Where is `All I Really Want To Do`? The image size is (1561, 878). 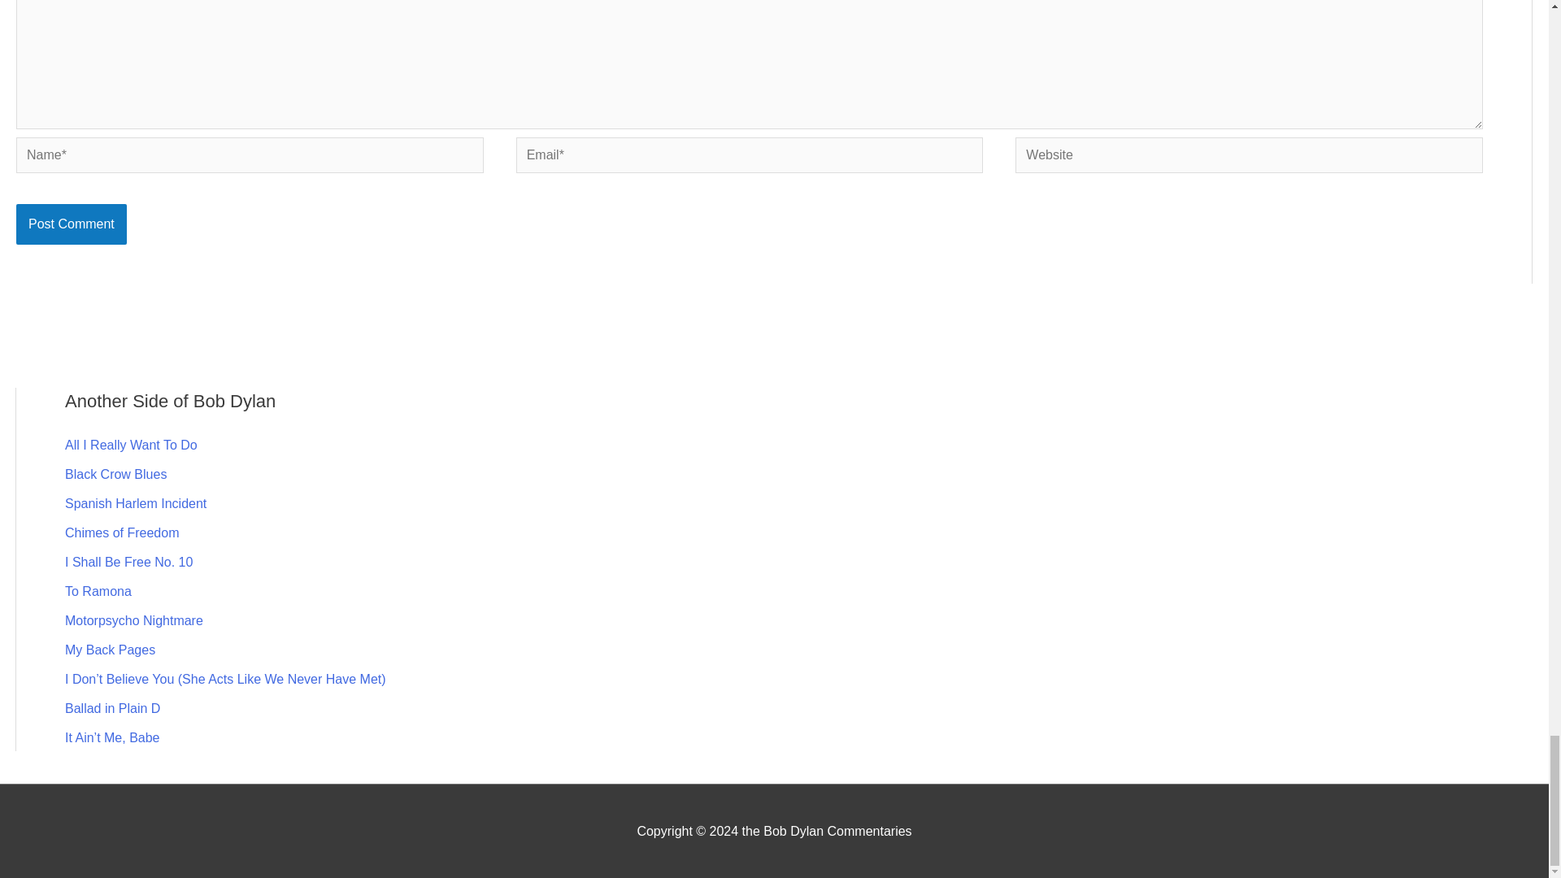
All I Really Want To Do is located at coordinates (132, 445).